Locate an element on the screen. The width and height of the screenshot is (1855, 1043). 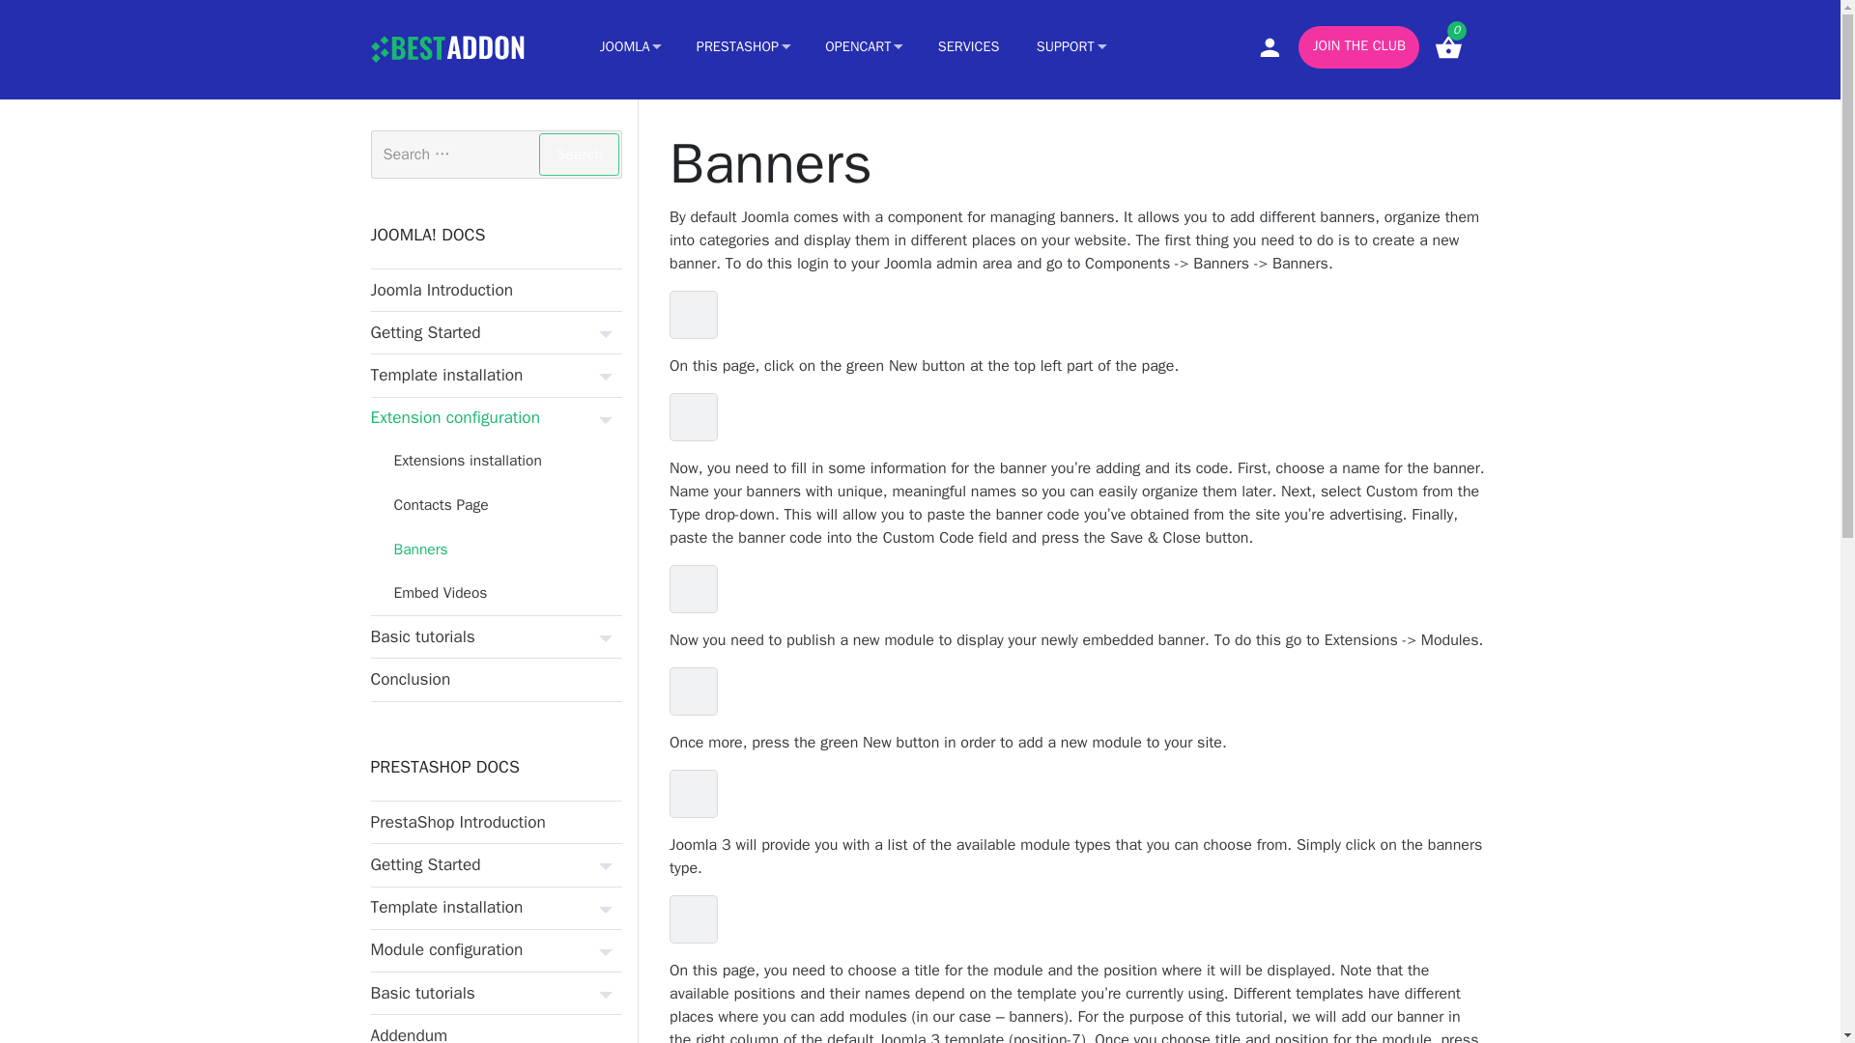
Basic tutorials is located at coordinates (497, 637).